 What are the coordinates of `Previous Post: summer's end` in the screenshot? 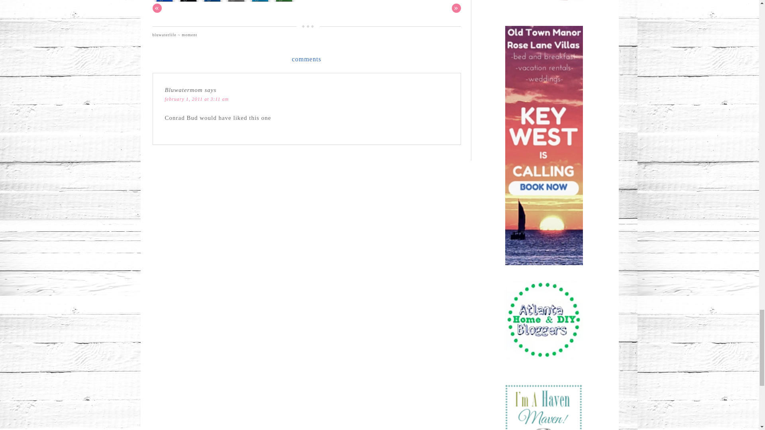 It's located at (157, 8).